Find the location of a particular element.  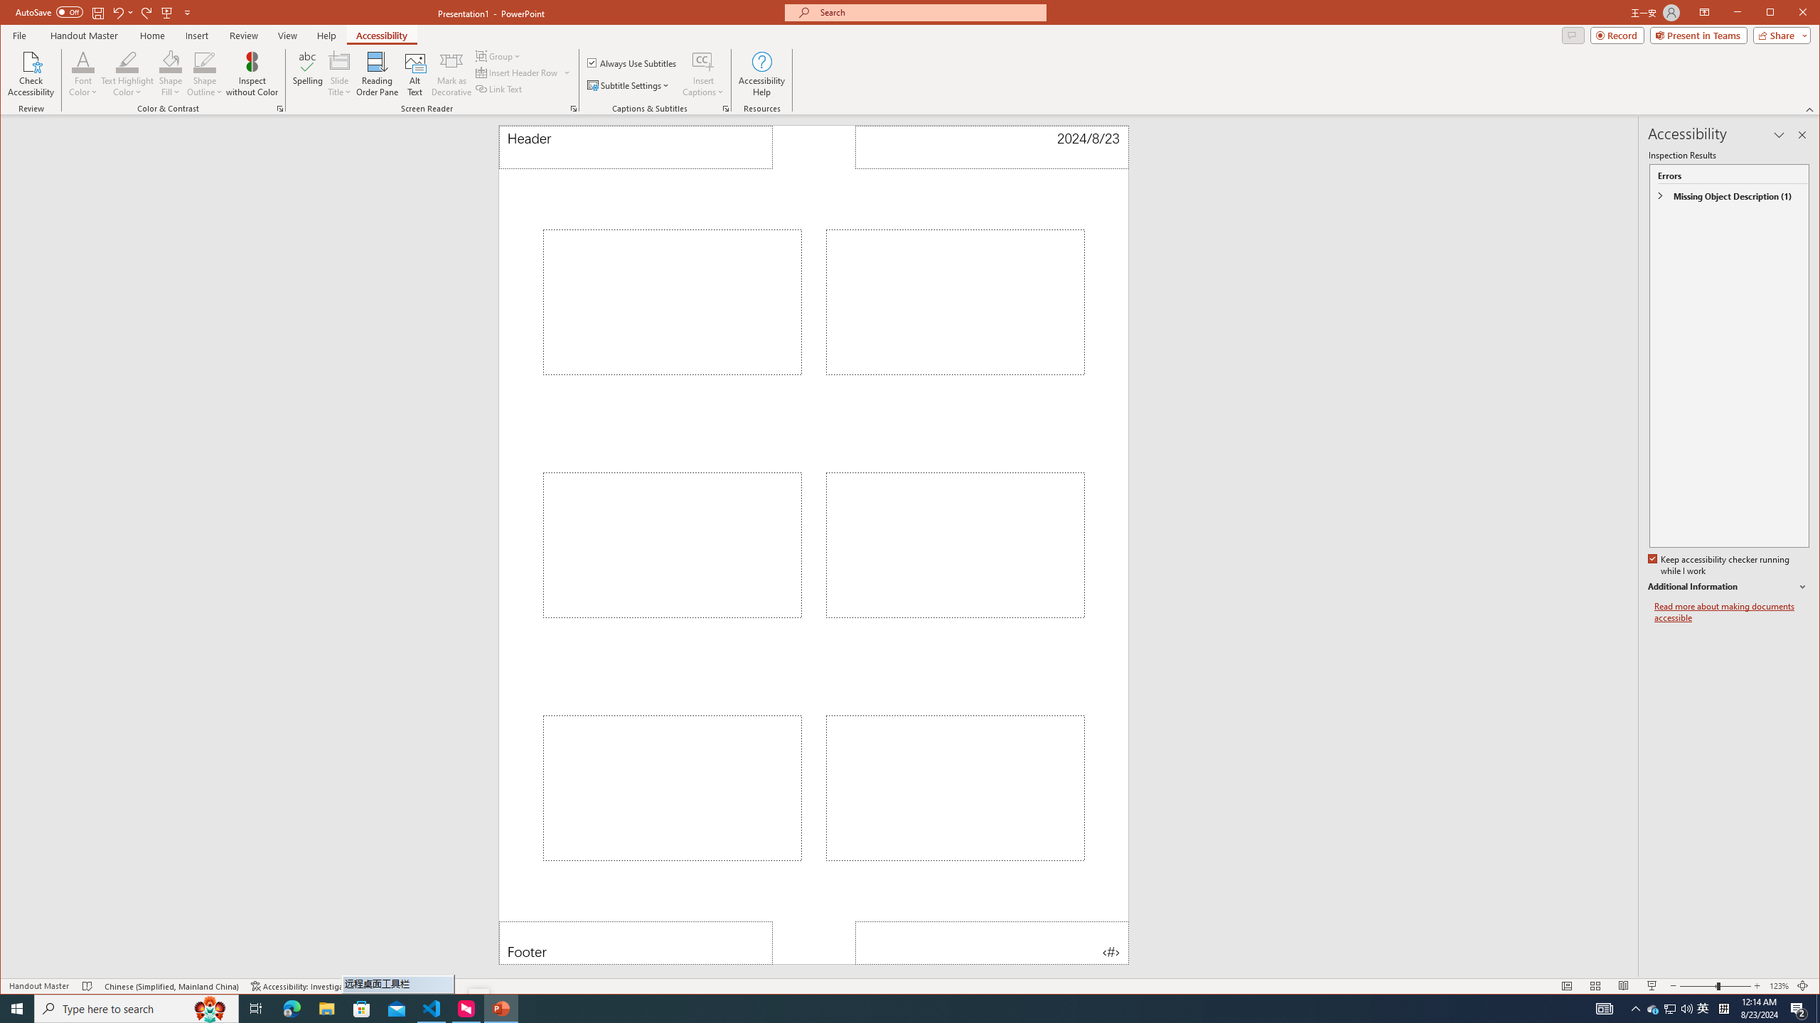

PowerPoint - 1 running window is located at coordinates (500, 1009).